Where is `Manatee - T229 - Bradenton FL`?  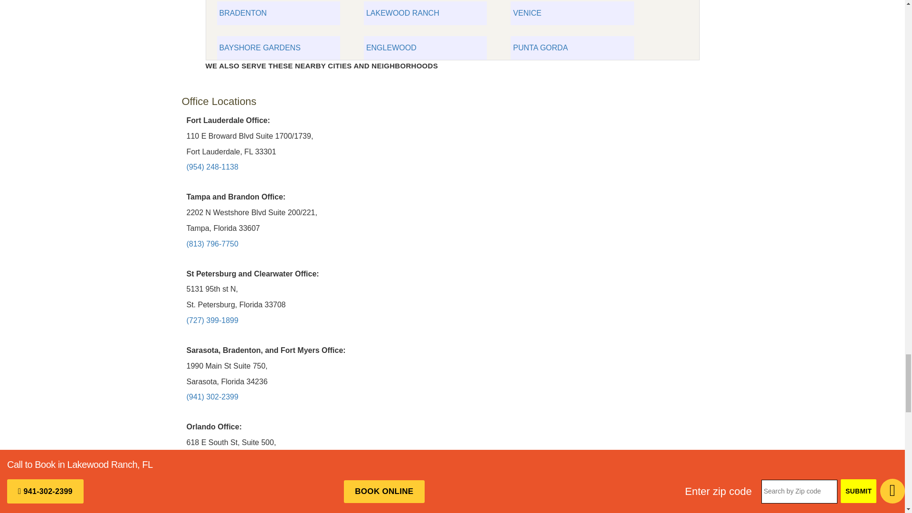 Manatee - T229 - Bradenton FL is located at coordinates (278, 13).